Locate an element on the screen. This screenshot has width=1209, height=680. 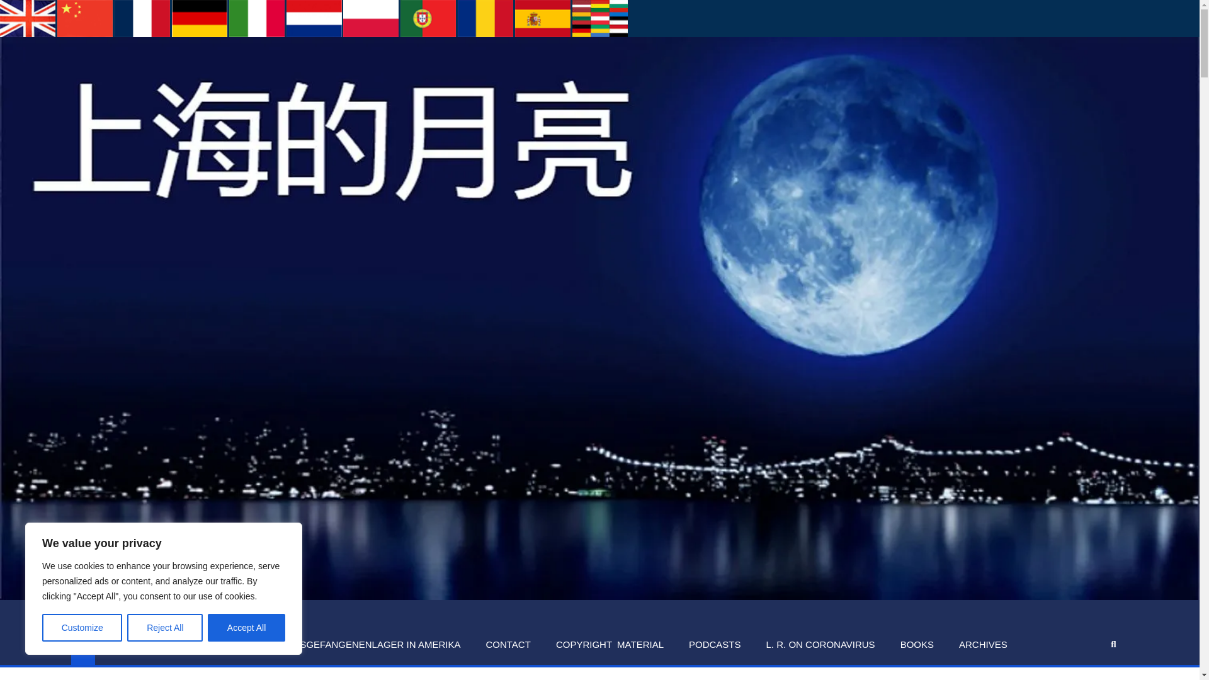
PODCASTS is located at coordinates (714, 645).